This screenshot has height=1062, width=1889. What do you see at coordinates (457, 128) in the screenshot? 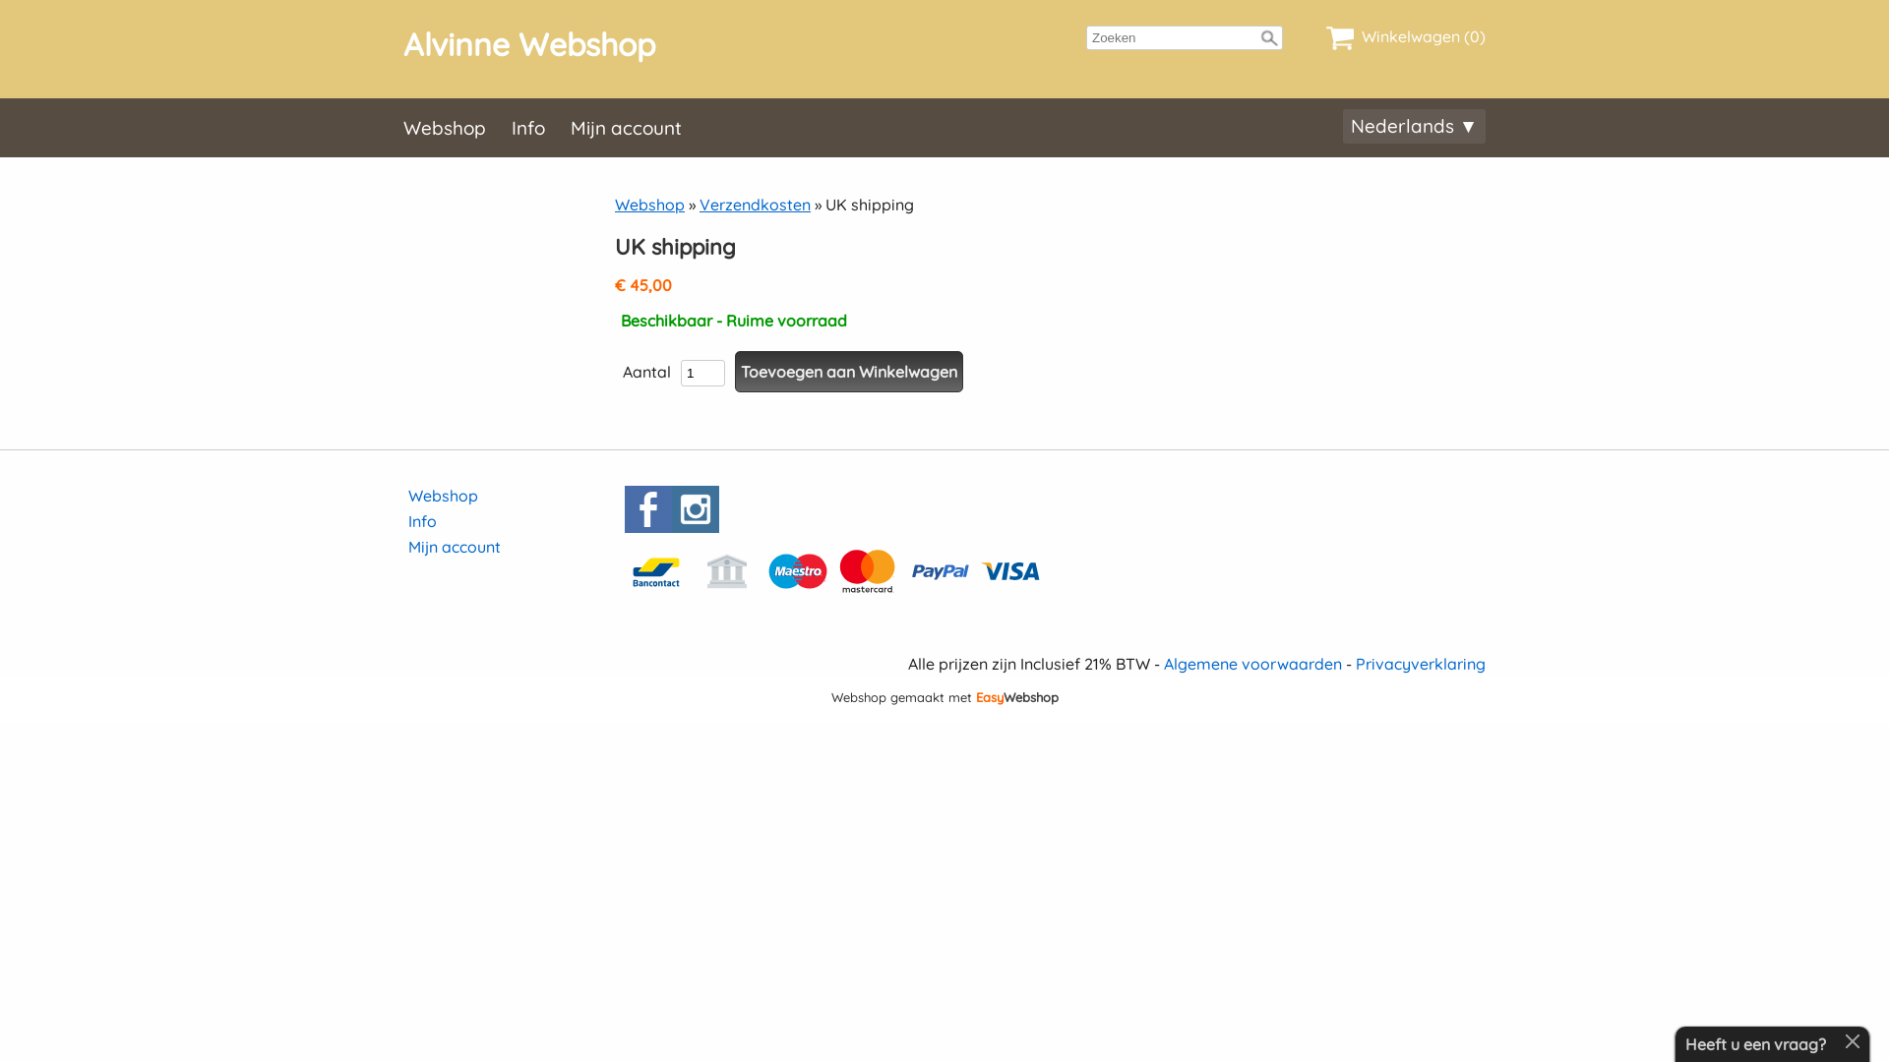
I see `Webshop` at bounding box center [457, 128].